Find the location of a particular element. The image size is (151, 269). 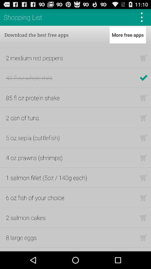

select the 8 large eggs item is located at coordinates (21, 238).